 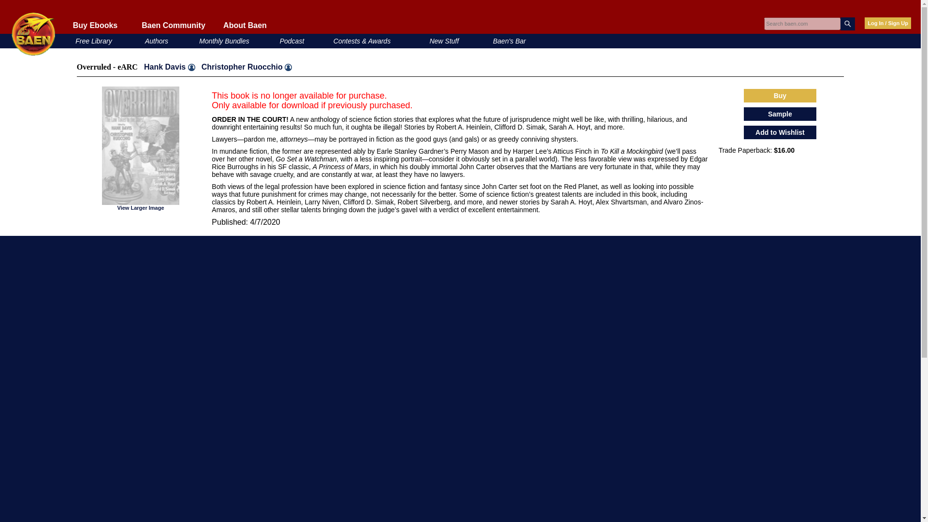 I want to click on Baen Community, so click(x=173, y=25).